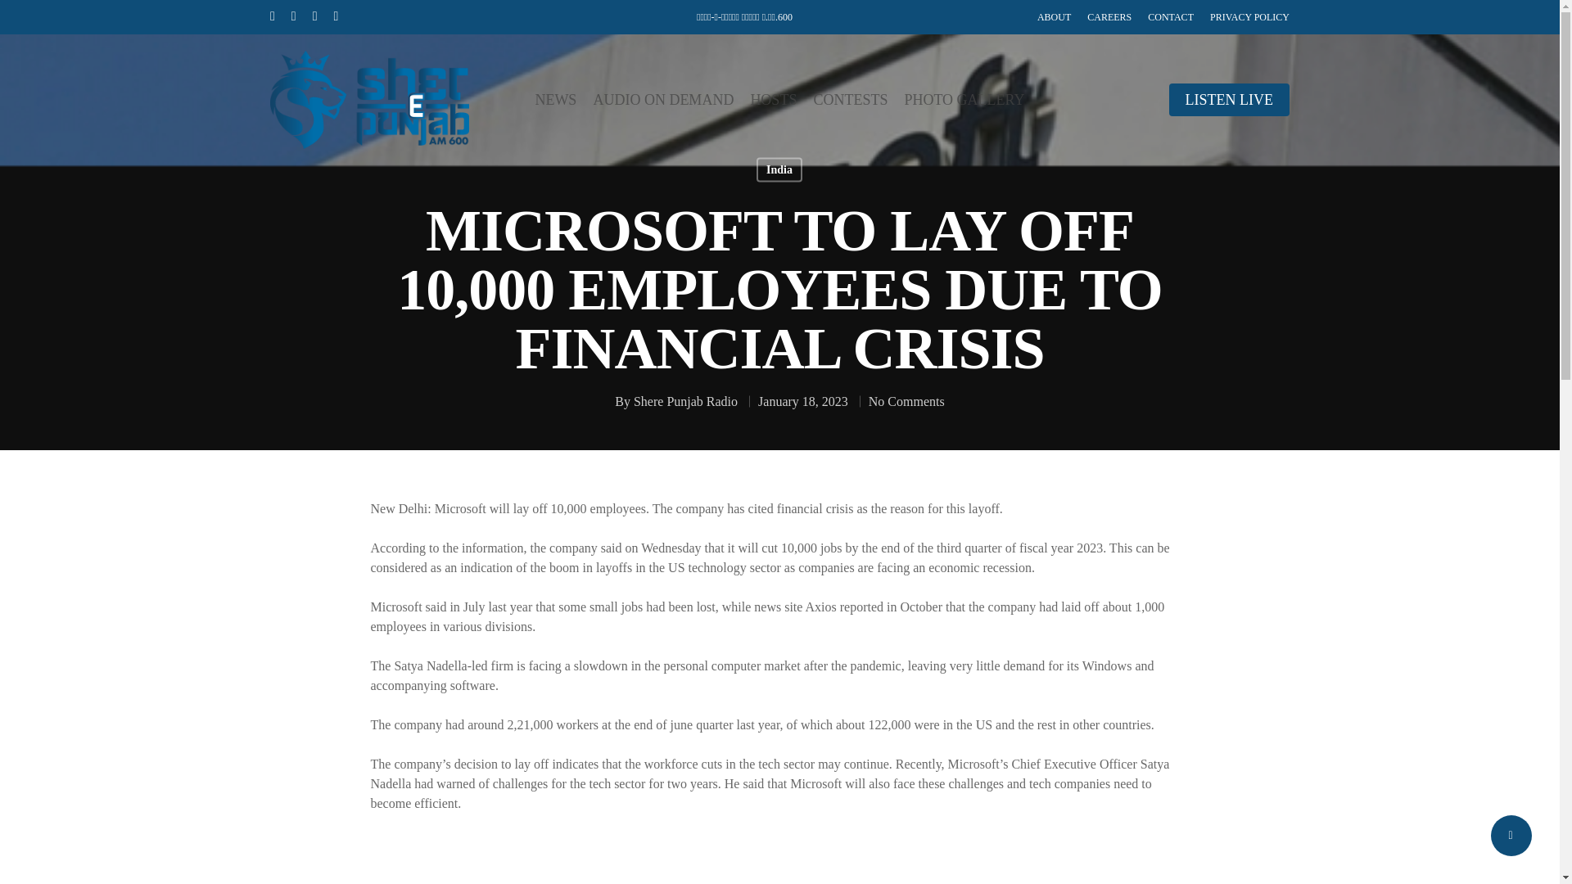 The width and height of the screenshot is (1572, 884). Describe the element at coordinates (773, 100) in the screenshot. I see `HOSTS` at that location.